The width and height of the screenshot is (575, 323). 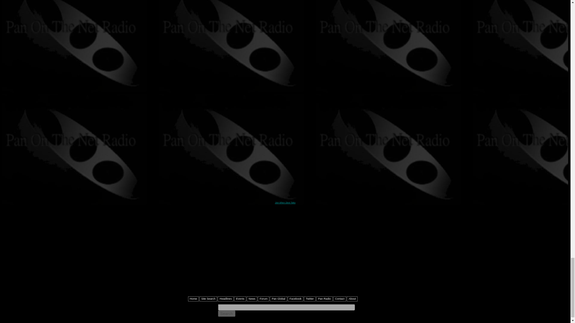 What do you see at coordinates (252, 299) in the screenshot?
I see `News` at bounding box center [252, 299].